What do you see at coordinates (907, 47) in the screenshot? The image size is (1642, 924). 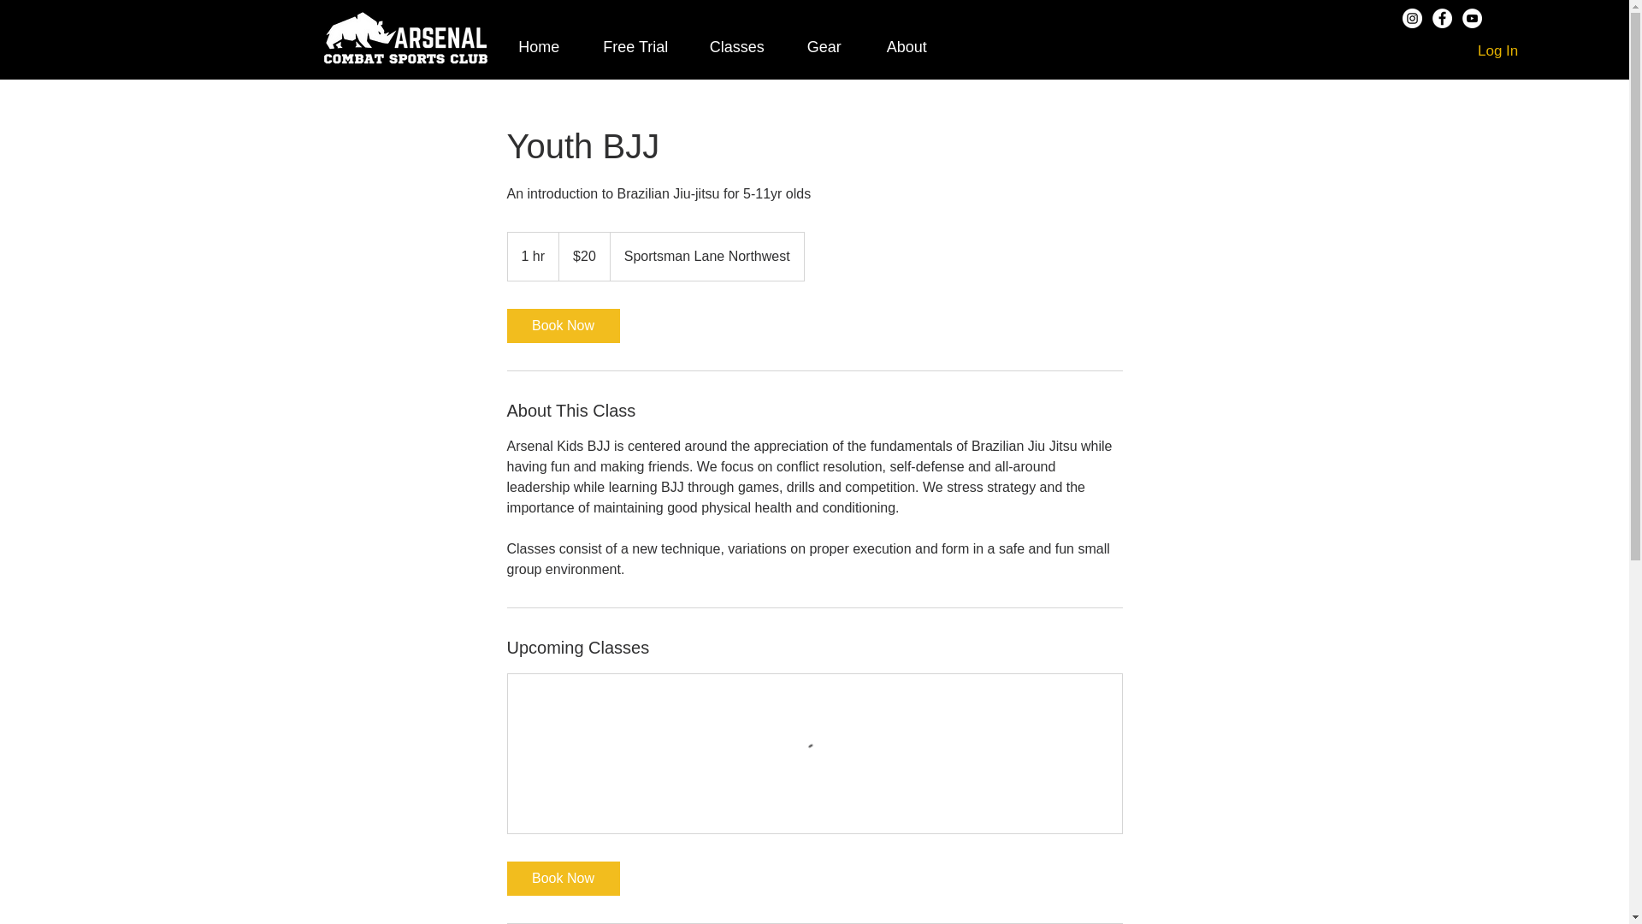 I see `About` at bounding box center [907, 47].